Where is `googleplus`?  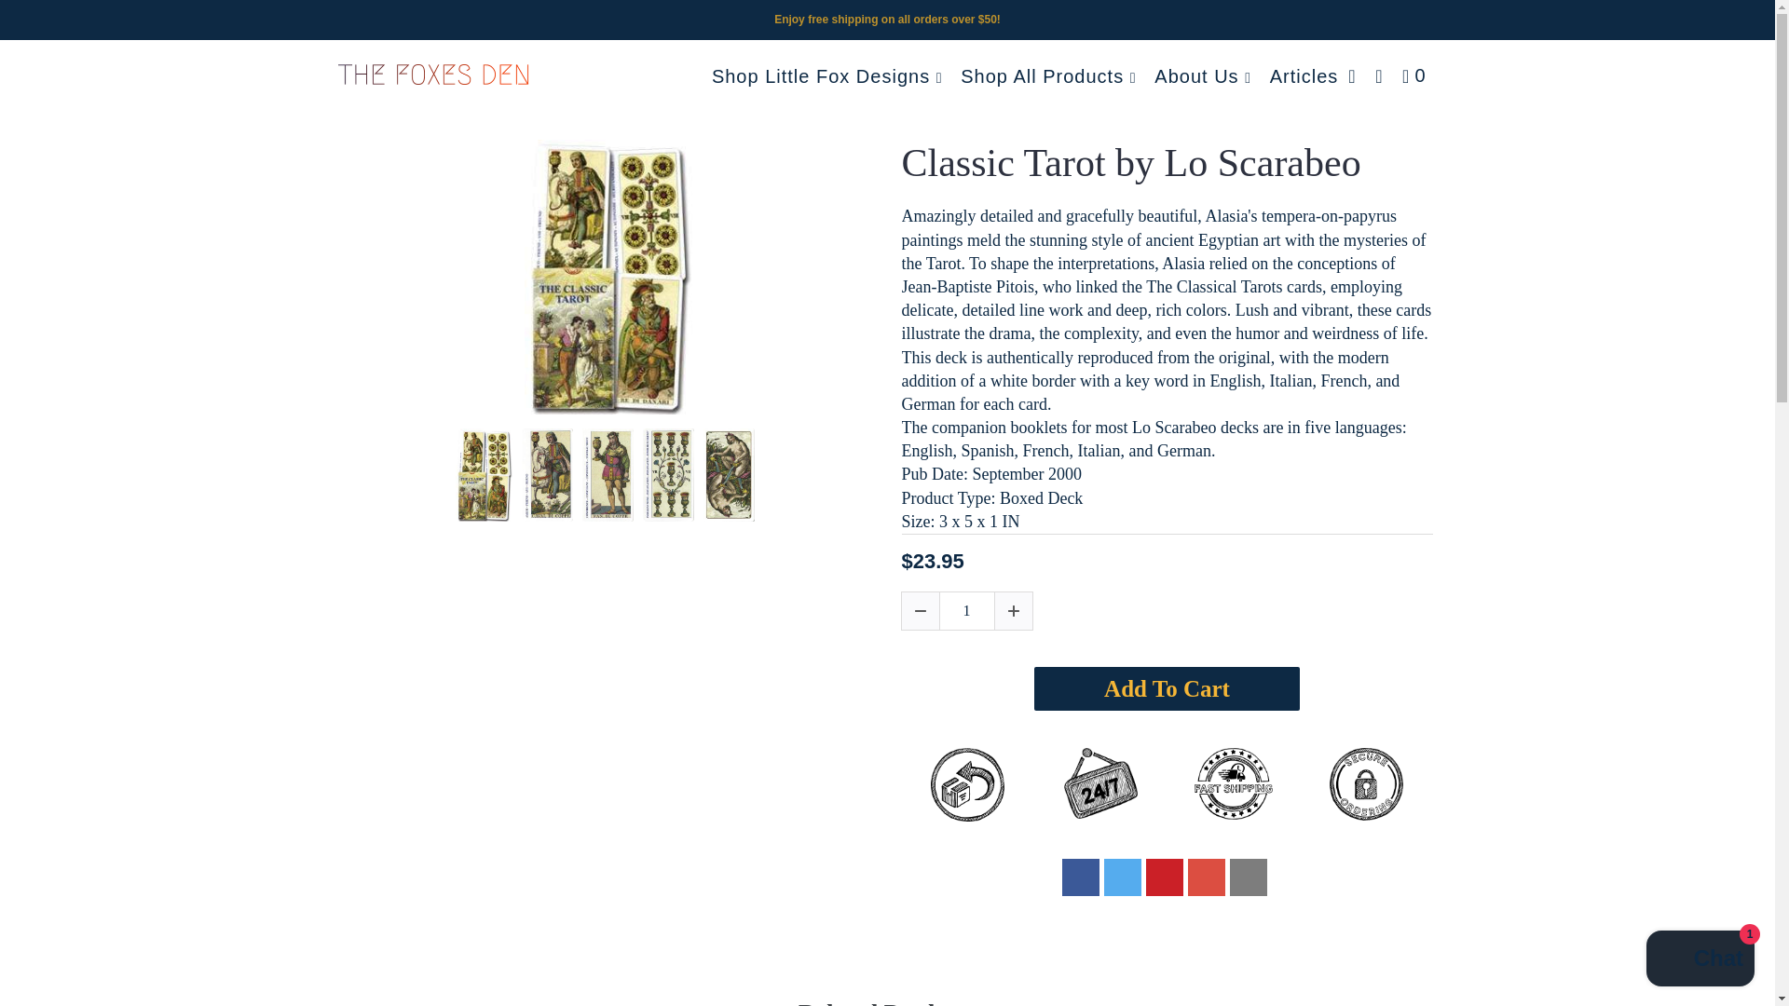 googleplus is located at coordinates (1206, 877).